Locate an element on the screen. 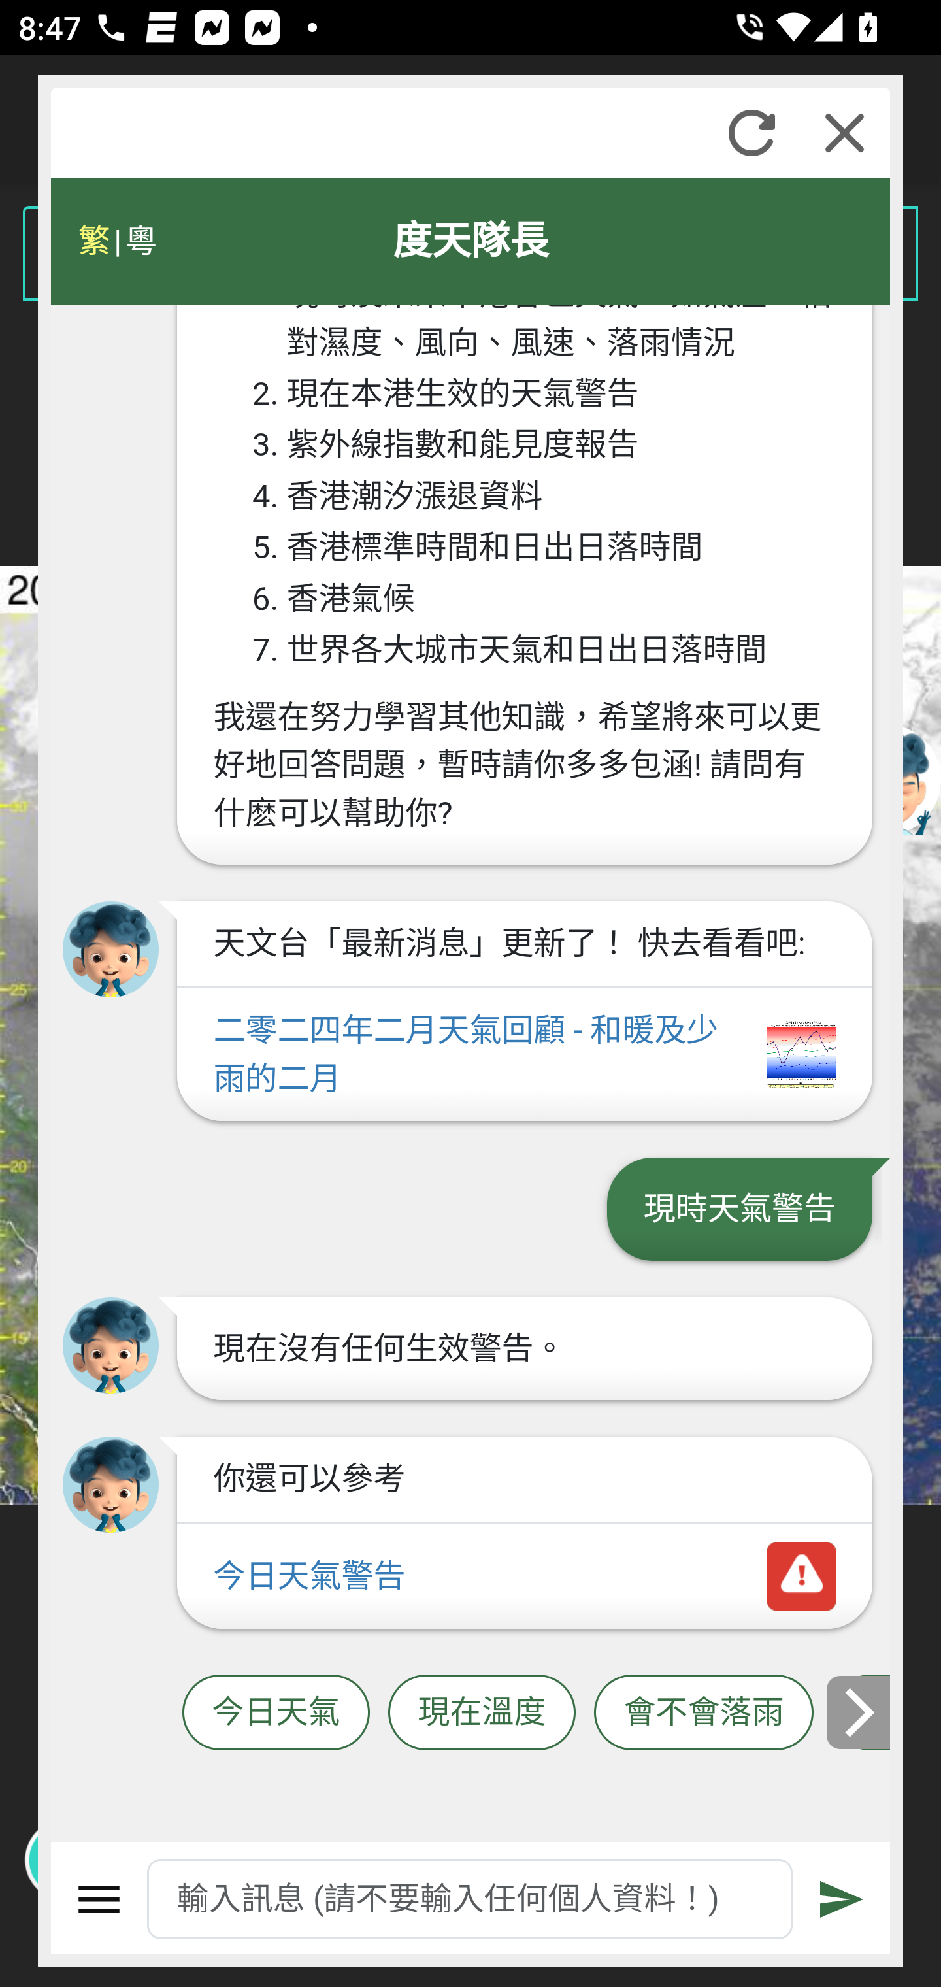 The width and height of the screenshot is (941, 1987). 下一張 is located at coordinates (859, 1712).